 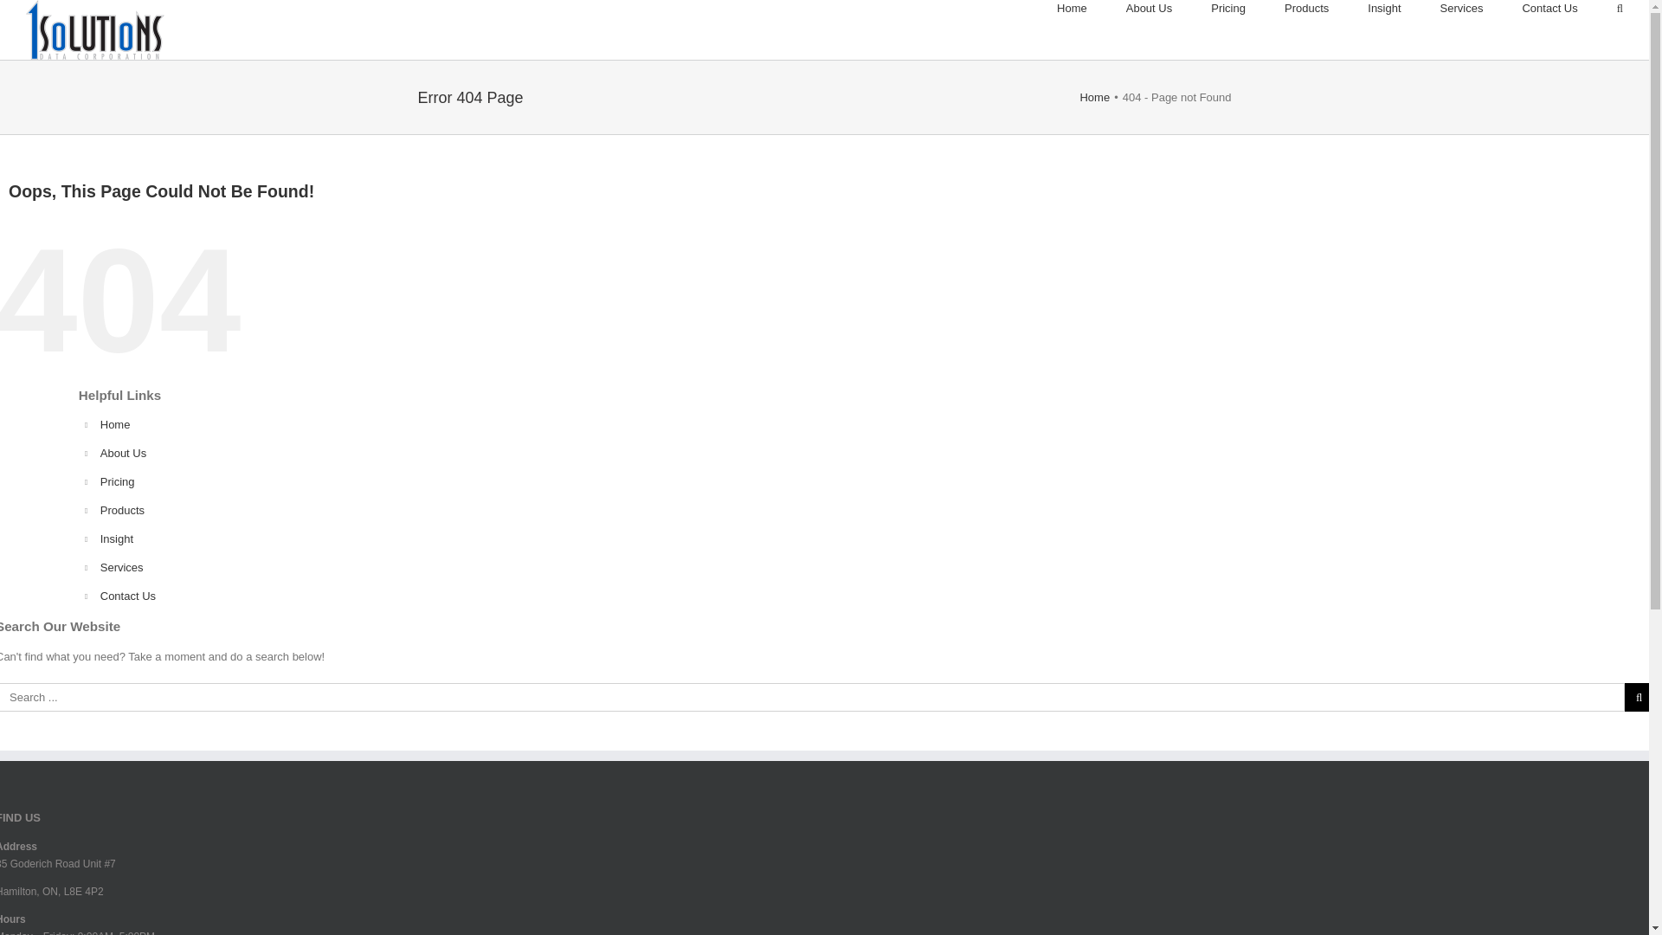 I want to click on About Us, so click(x=1150, y=9).